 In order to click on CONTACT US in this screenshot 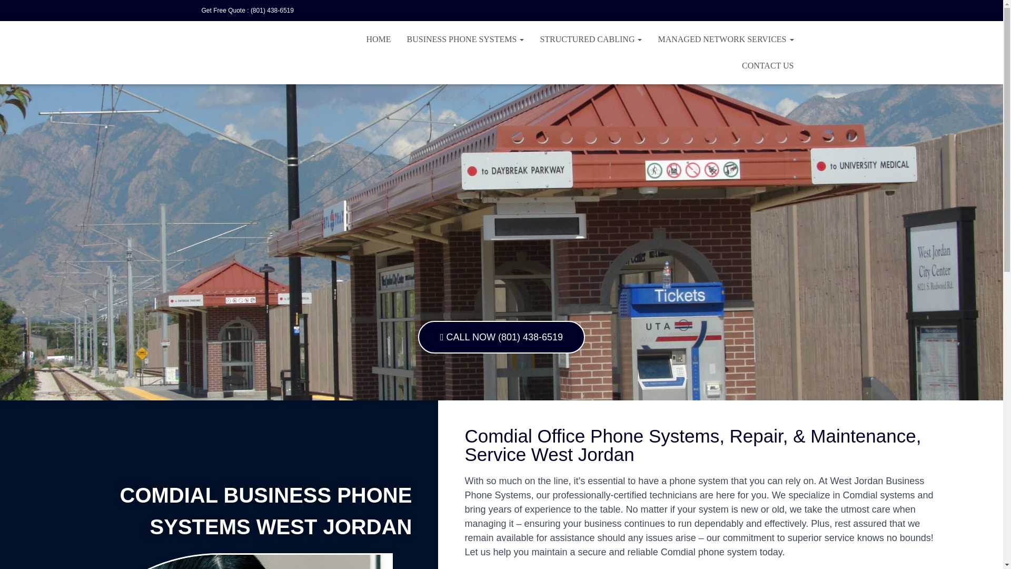, I will do `click(768, 66)`.